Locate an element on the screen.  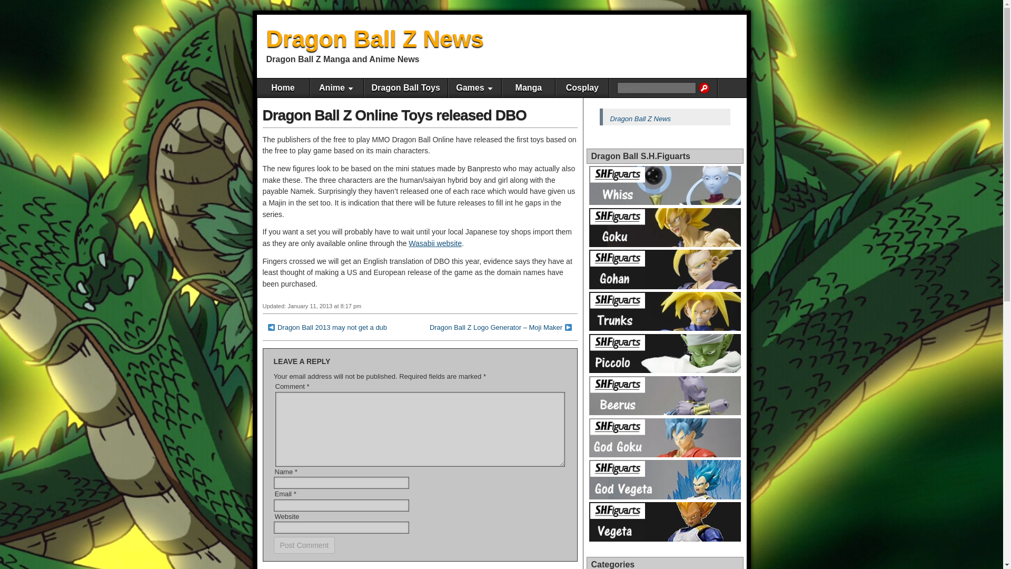
Dragon Ball Toys is located at coordinates (405, 87).